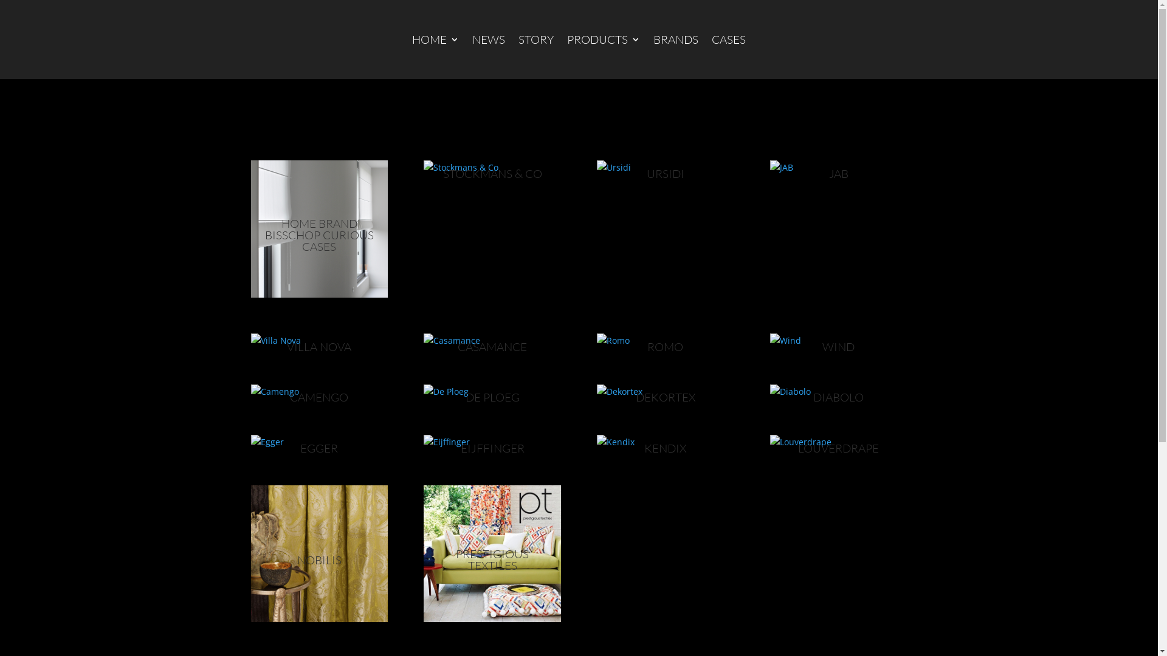 This screenshot has height=656, width=1167. I want to click on CAMENGO, so click(319, 397).